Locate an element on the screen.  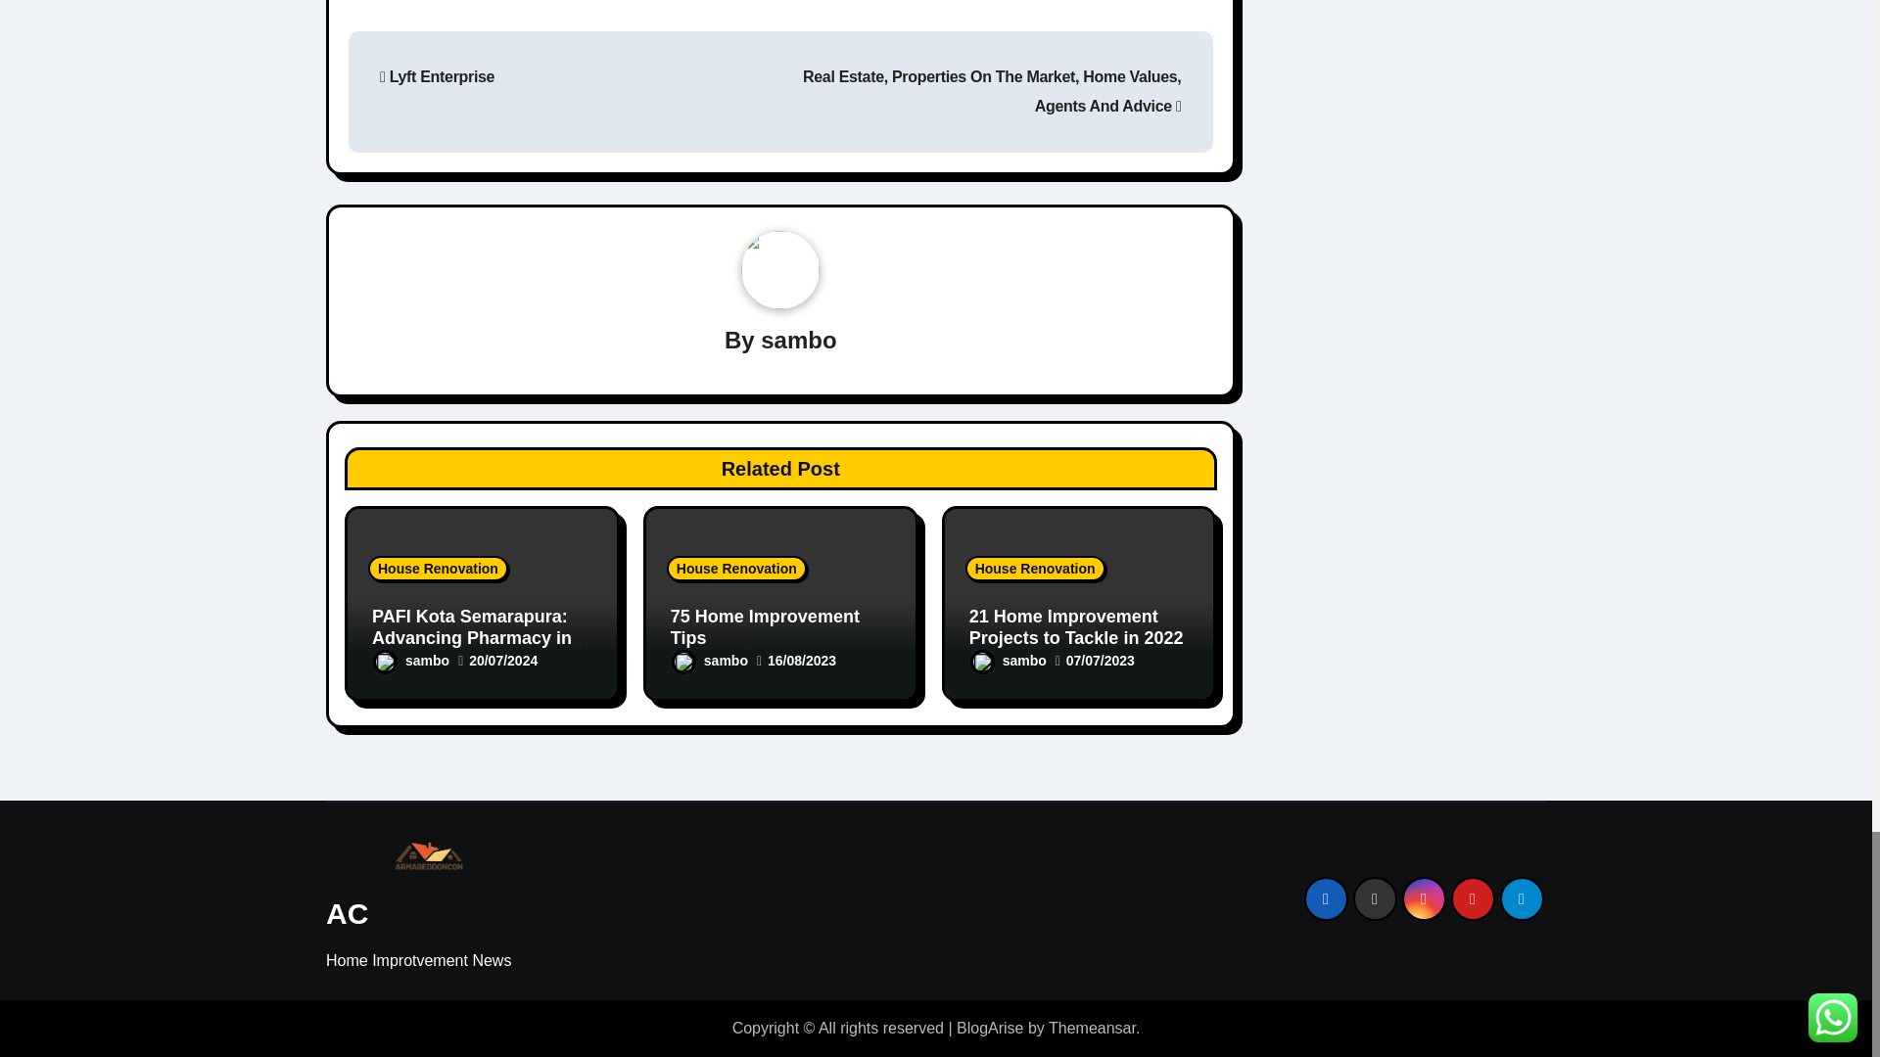
House Renovation is located at coordinates (438, 569).